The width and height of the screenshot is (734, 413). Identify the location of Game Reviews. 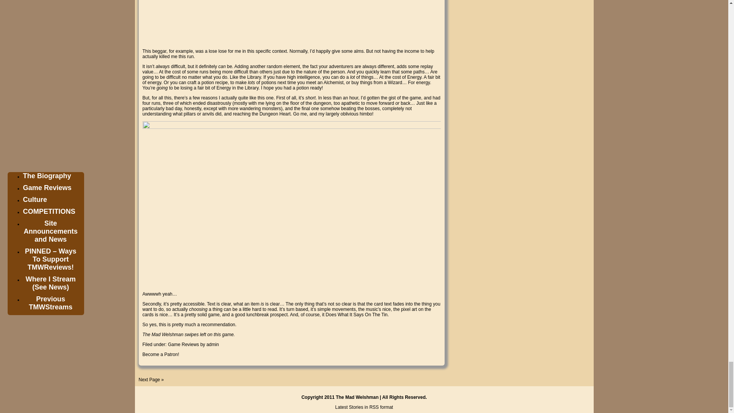
(183, 345).